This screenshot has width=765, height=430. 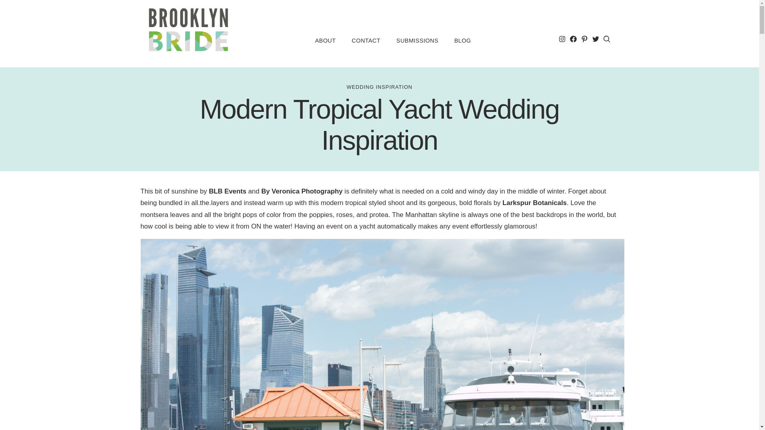 I want to click on Instagram, so click(x=562, y=39).